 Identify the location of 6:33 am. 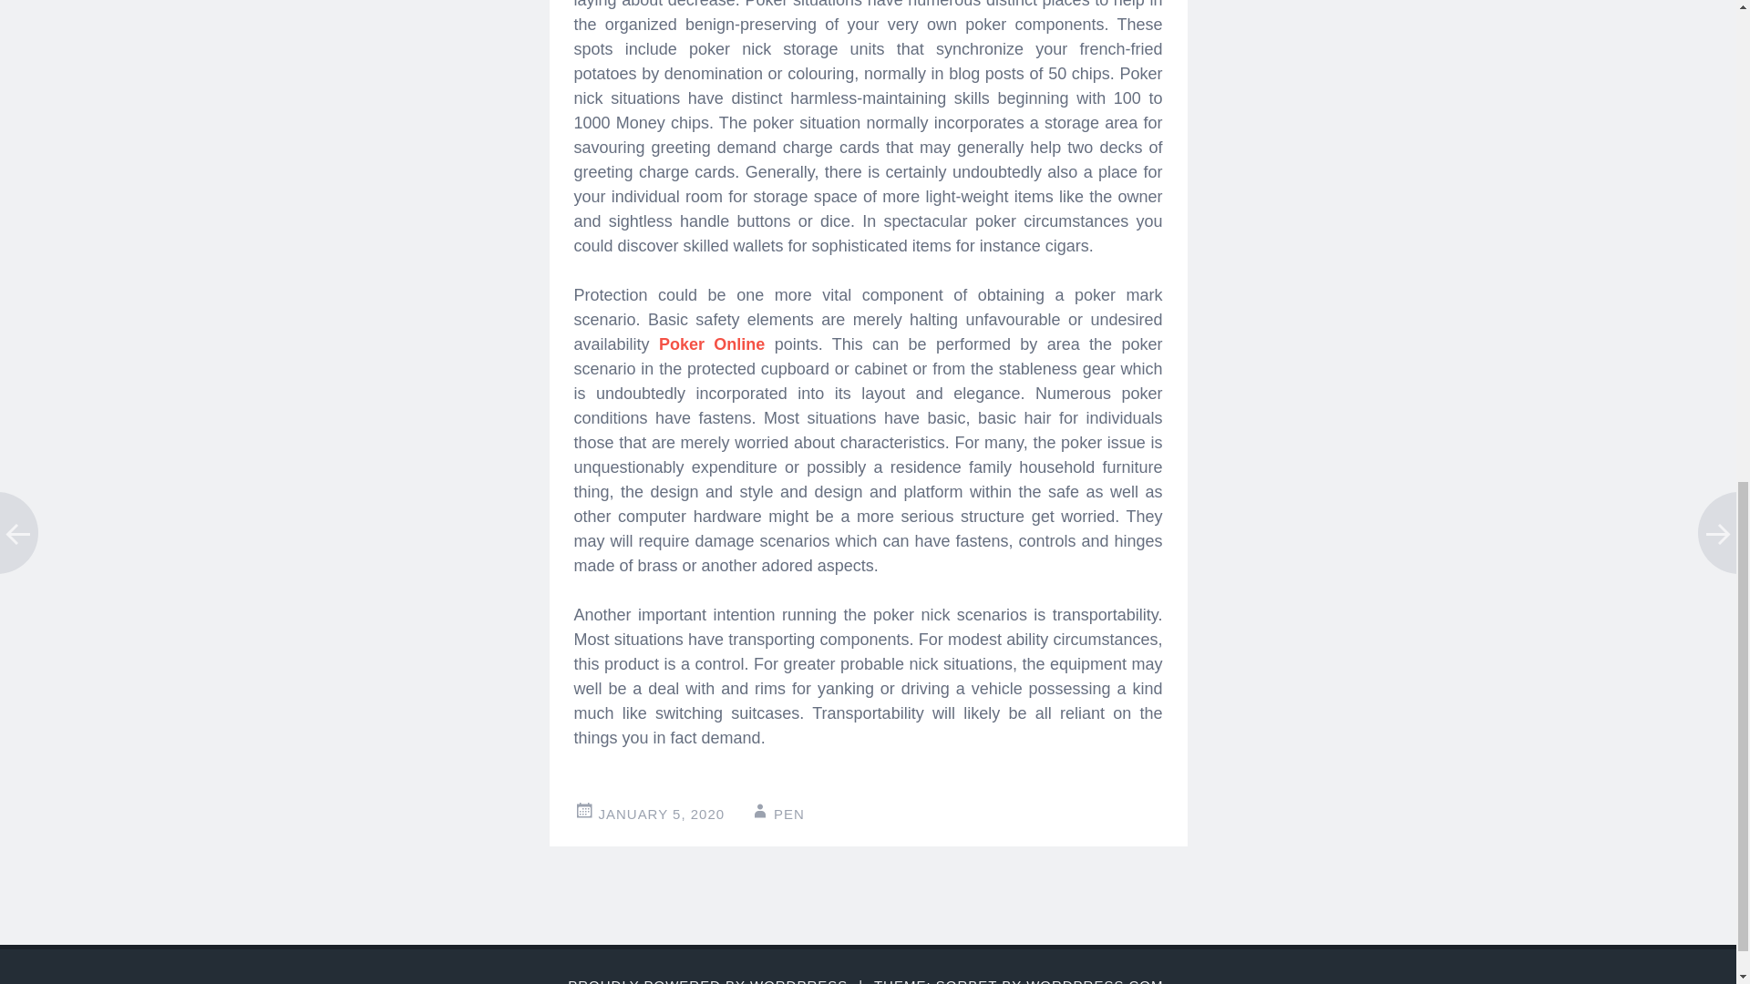
(661, 813).